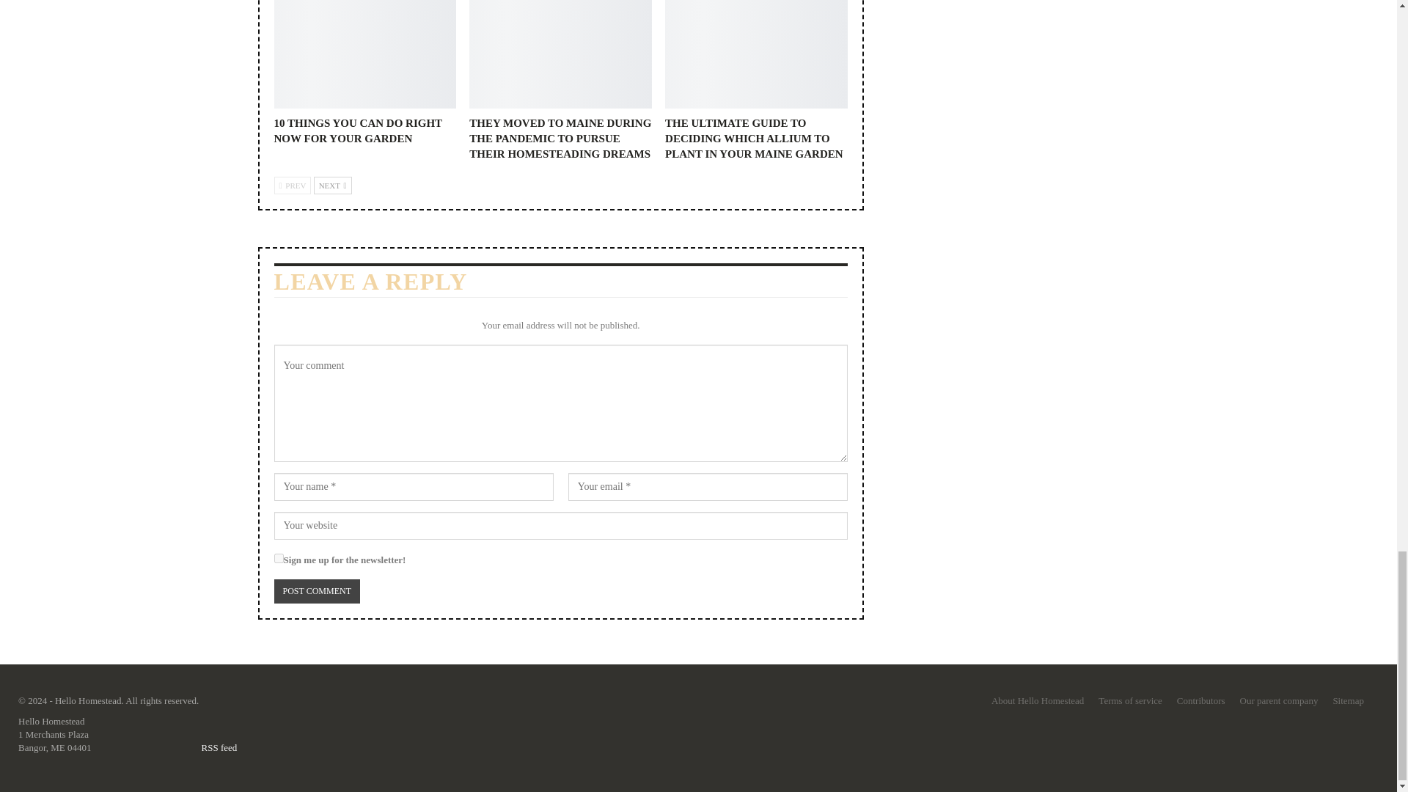  What do you see at coordinates (358, 131) in the screenshot?
I see `10 things you can do right now for your garden` at bounding box center [358, 131].